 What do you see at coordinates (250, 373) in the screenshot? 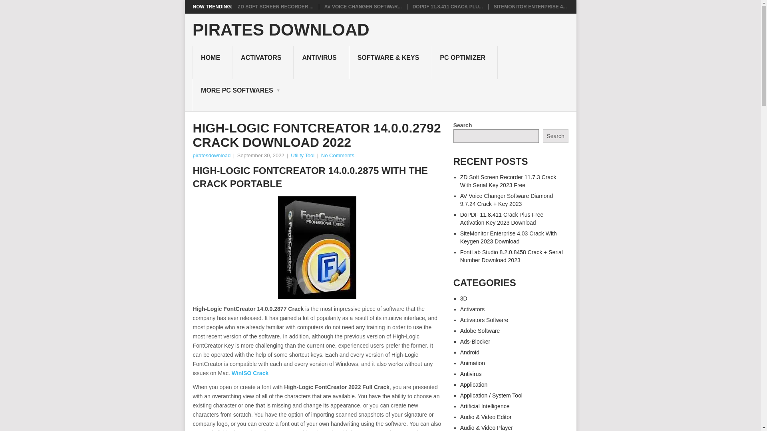
I see `WinISO Crack` at bounding box center [250, 373].